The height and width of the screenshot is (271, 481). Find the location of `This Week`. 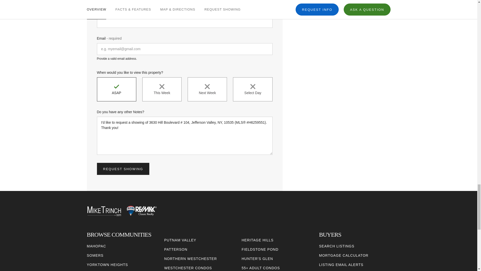

This Week is located at coordinates (162, 89).